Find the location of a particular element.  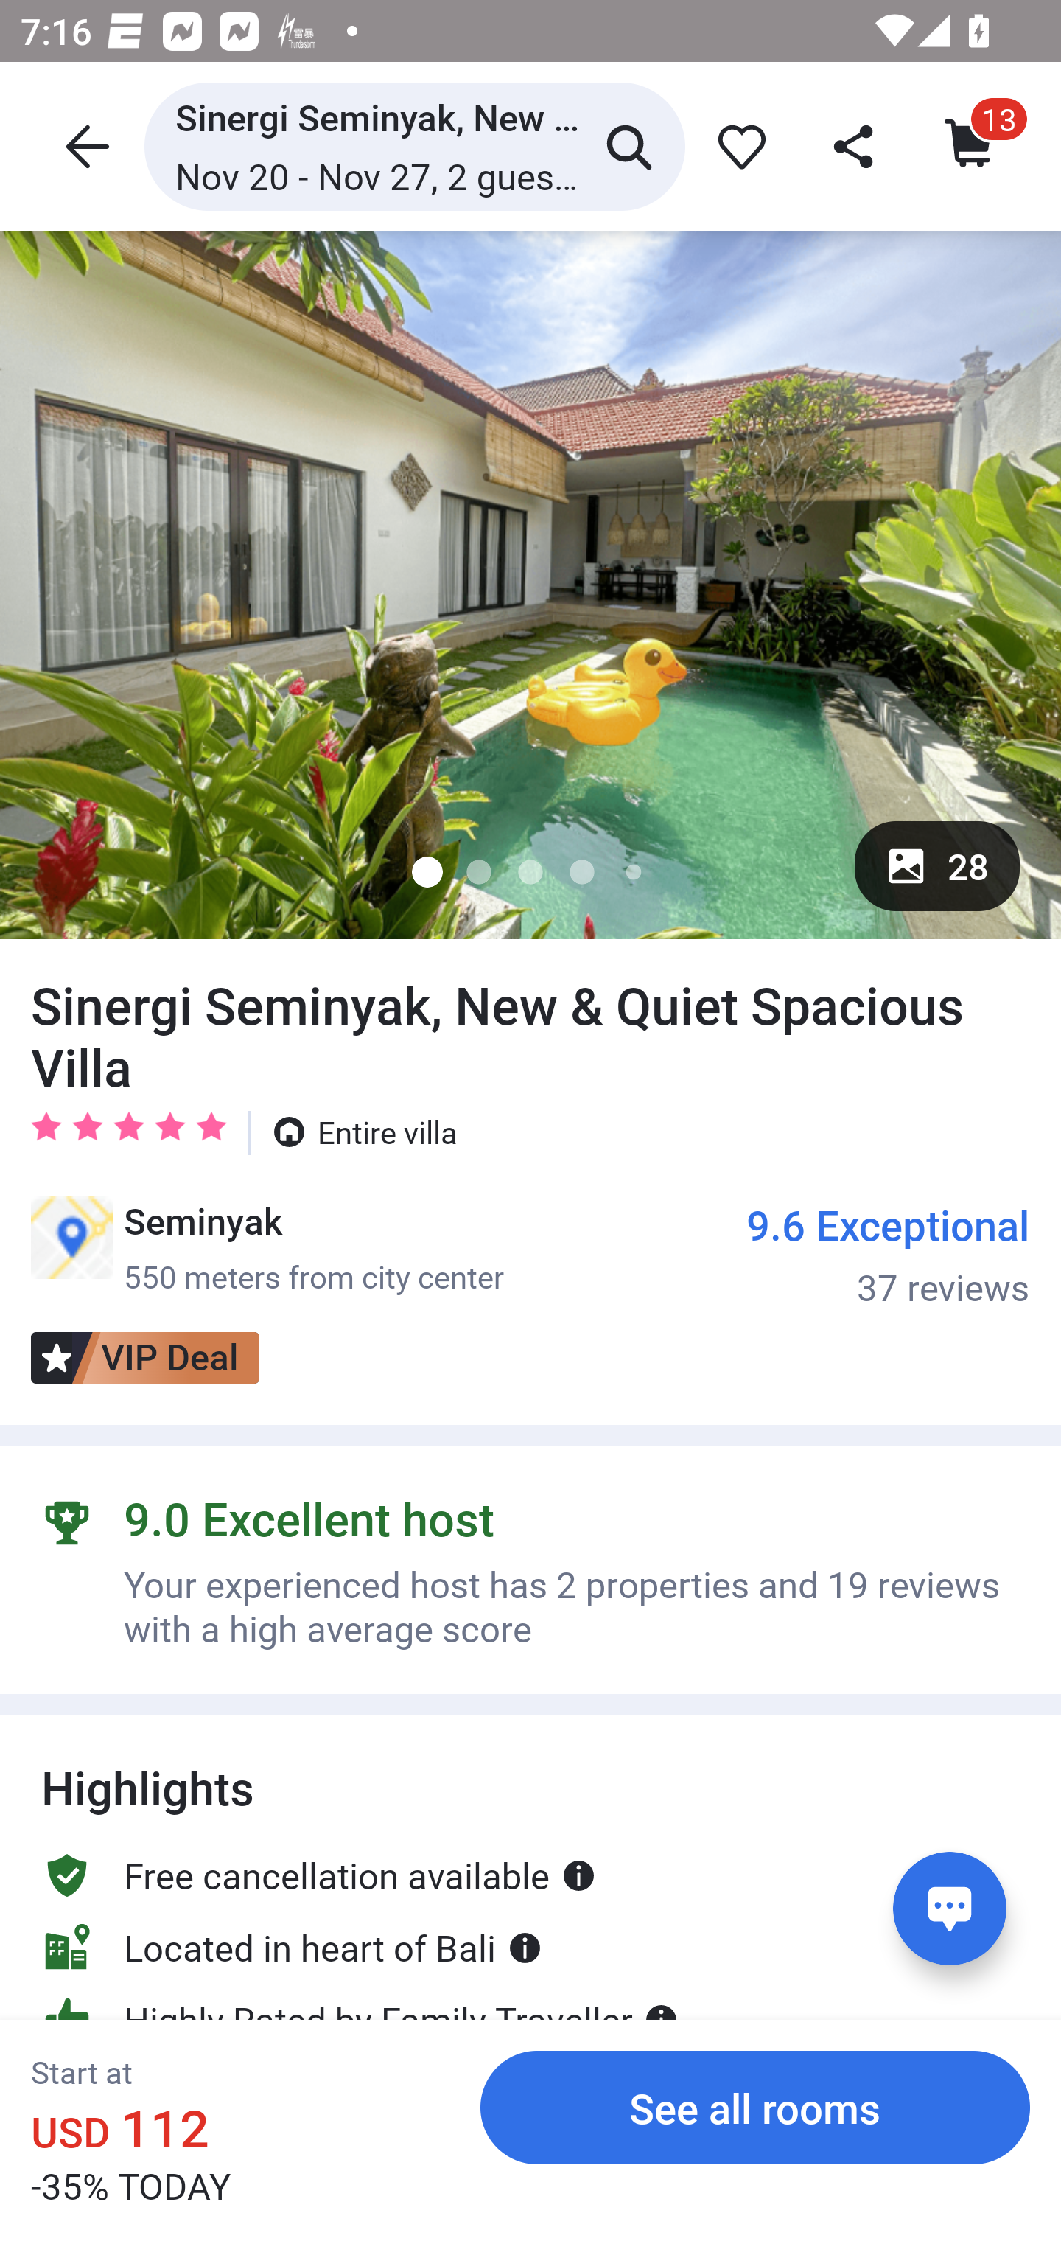

header icon is located at coordinates (84, 146).